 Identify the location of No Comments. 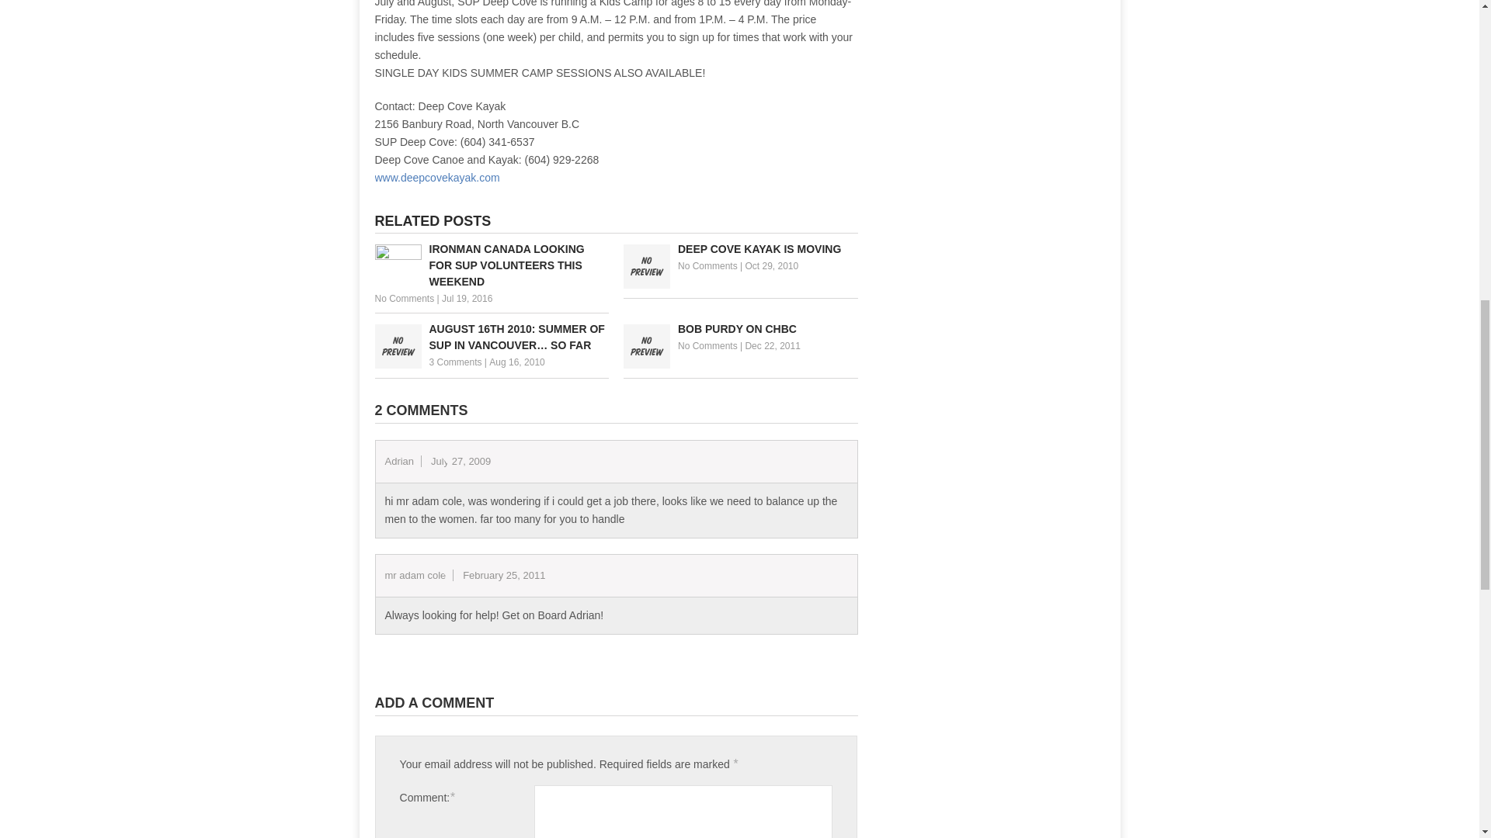
(708, 265).